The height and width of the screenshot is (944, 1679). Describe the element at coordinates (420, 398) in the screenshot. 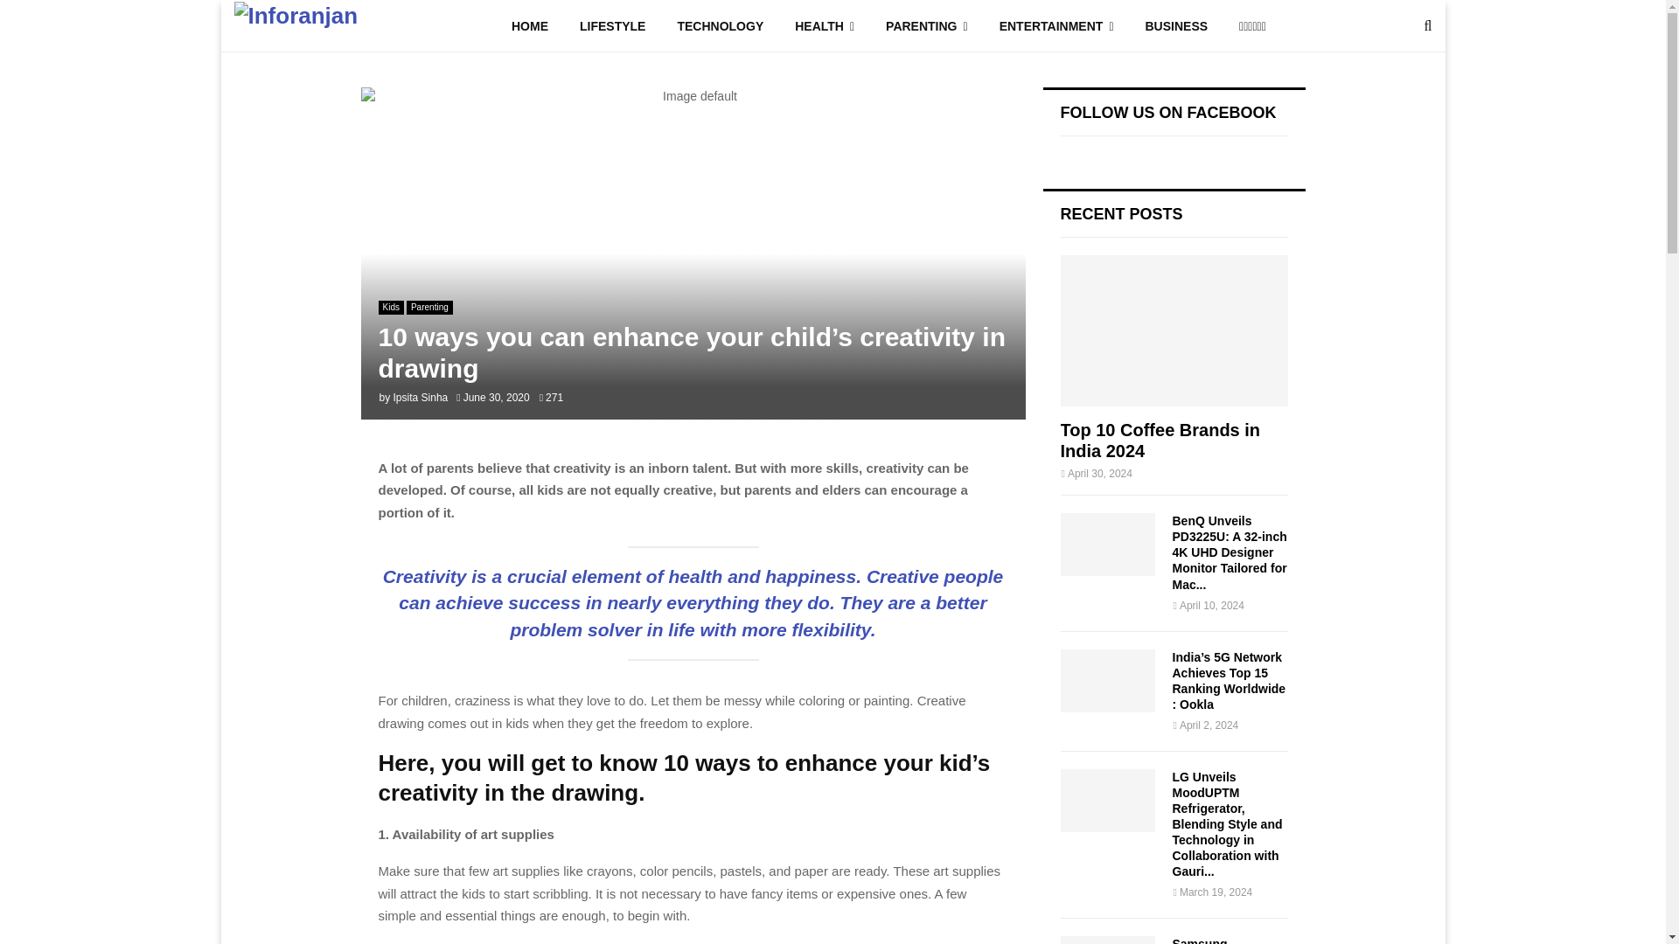

I see `Ipsita Sinha` at that location.